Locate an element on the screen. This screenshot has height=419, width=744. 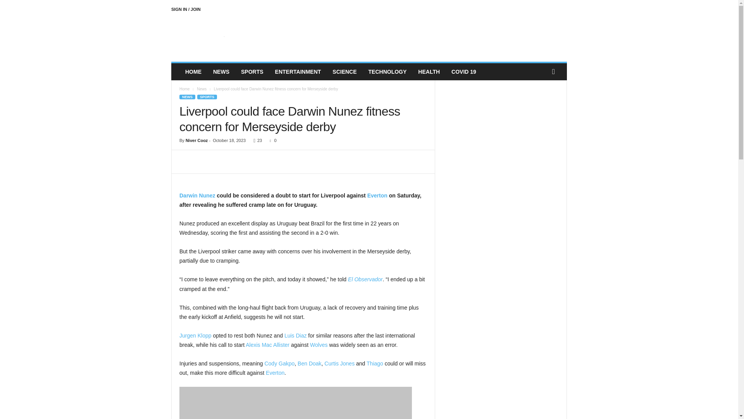
Niver Cooz is located at coordinates (196, 140).